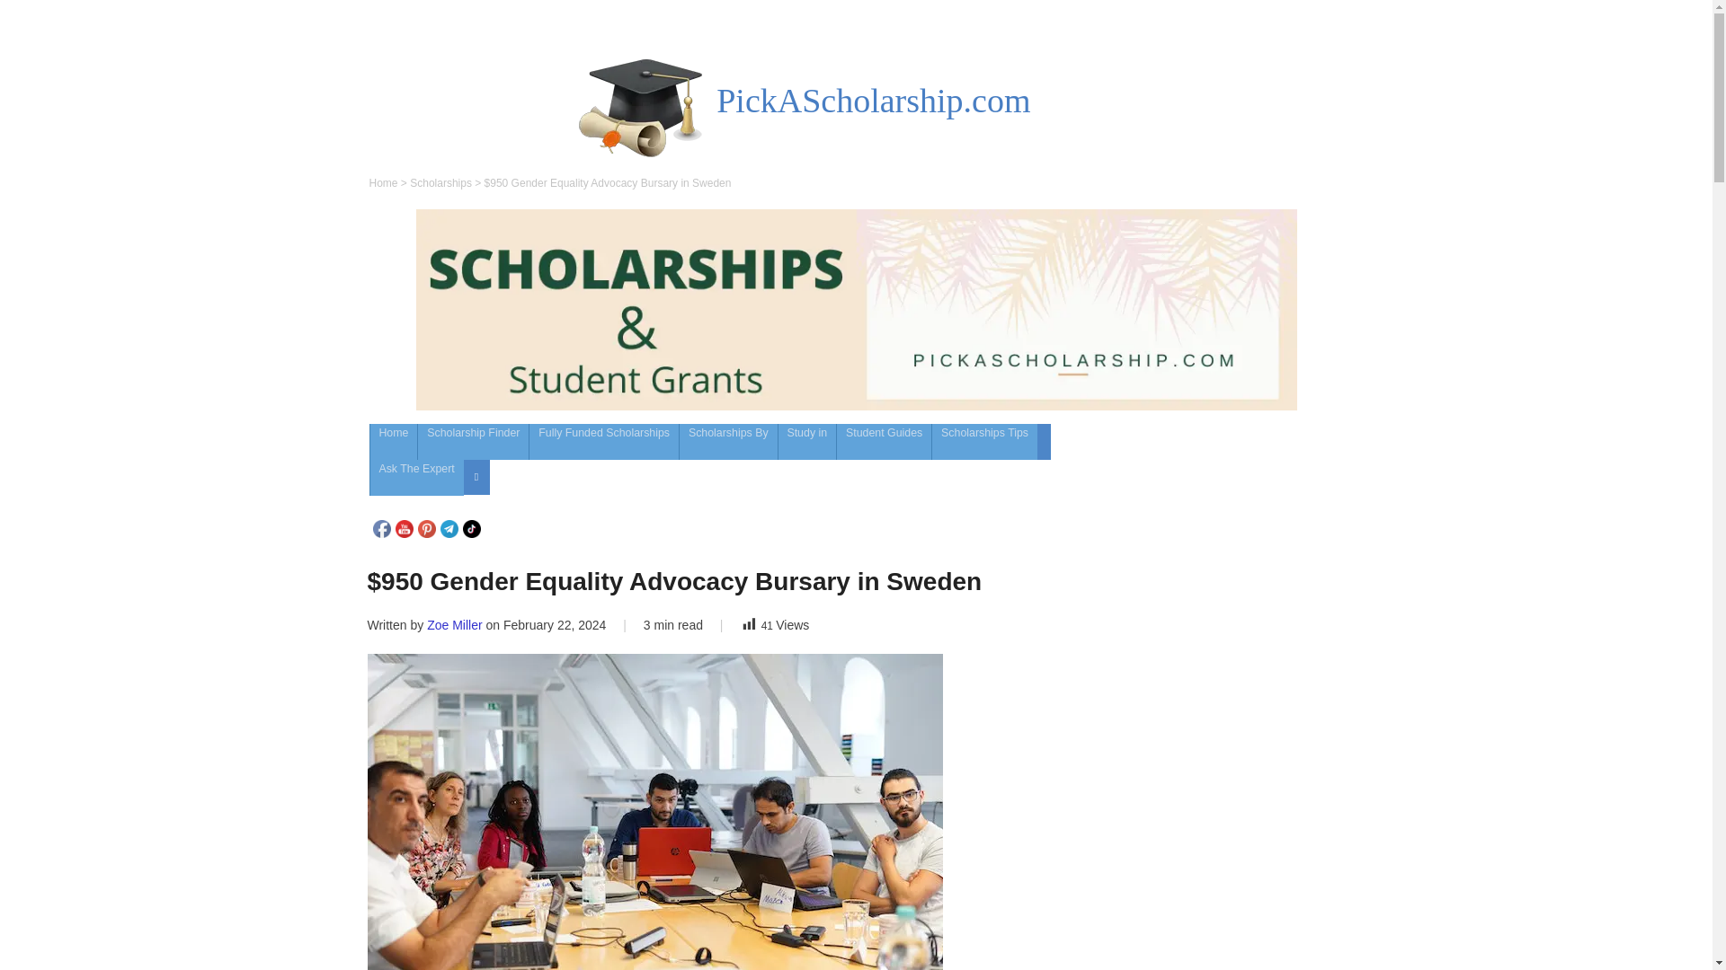 The width and height of the screenshot is (1726, 970). Describe the element at coordinates (728, 441) in the screenshot. I see `Scholarships By` at that location.